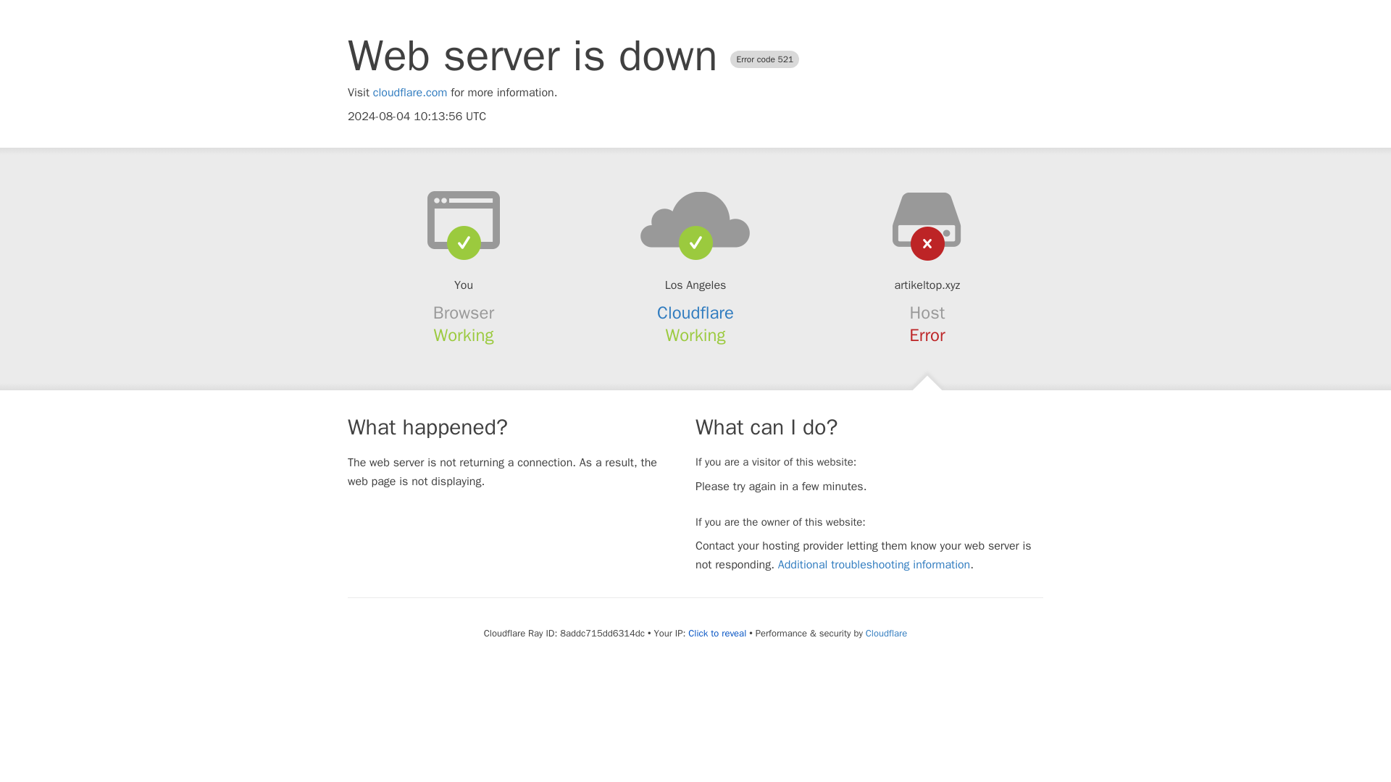  What do you see at coordinates (874, 565) in the screenshot?
I see `Additional troubleshooting information` at bounding box center [874, 565].